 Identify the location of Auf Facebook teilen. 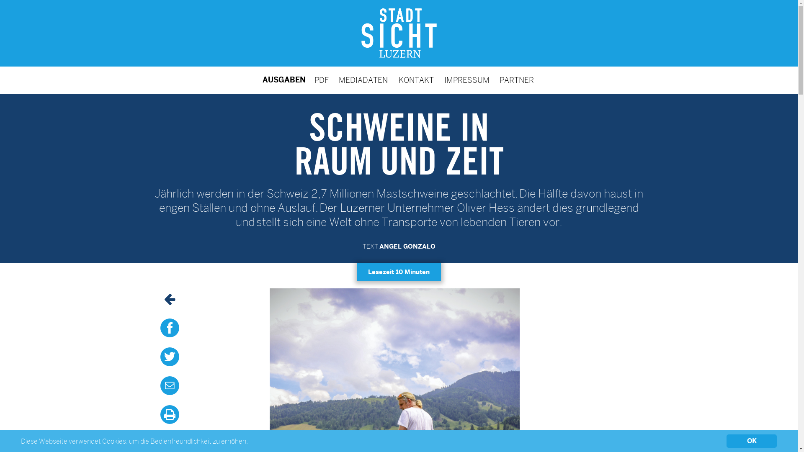
(169, 331).